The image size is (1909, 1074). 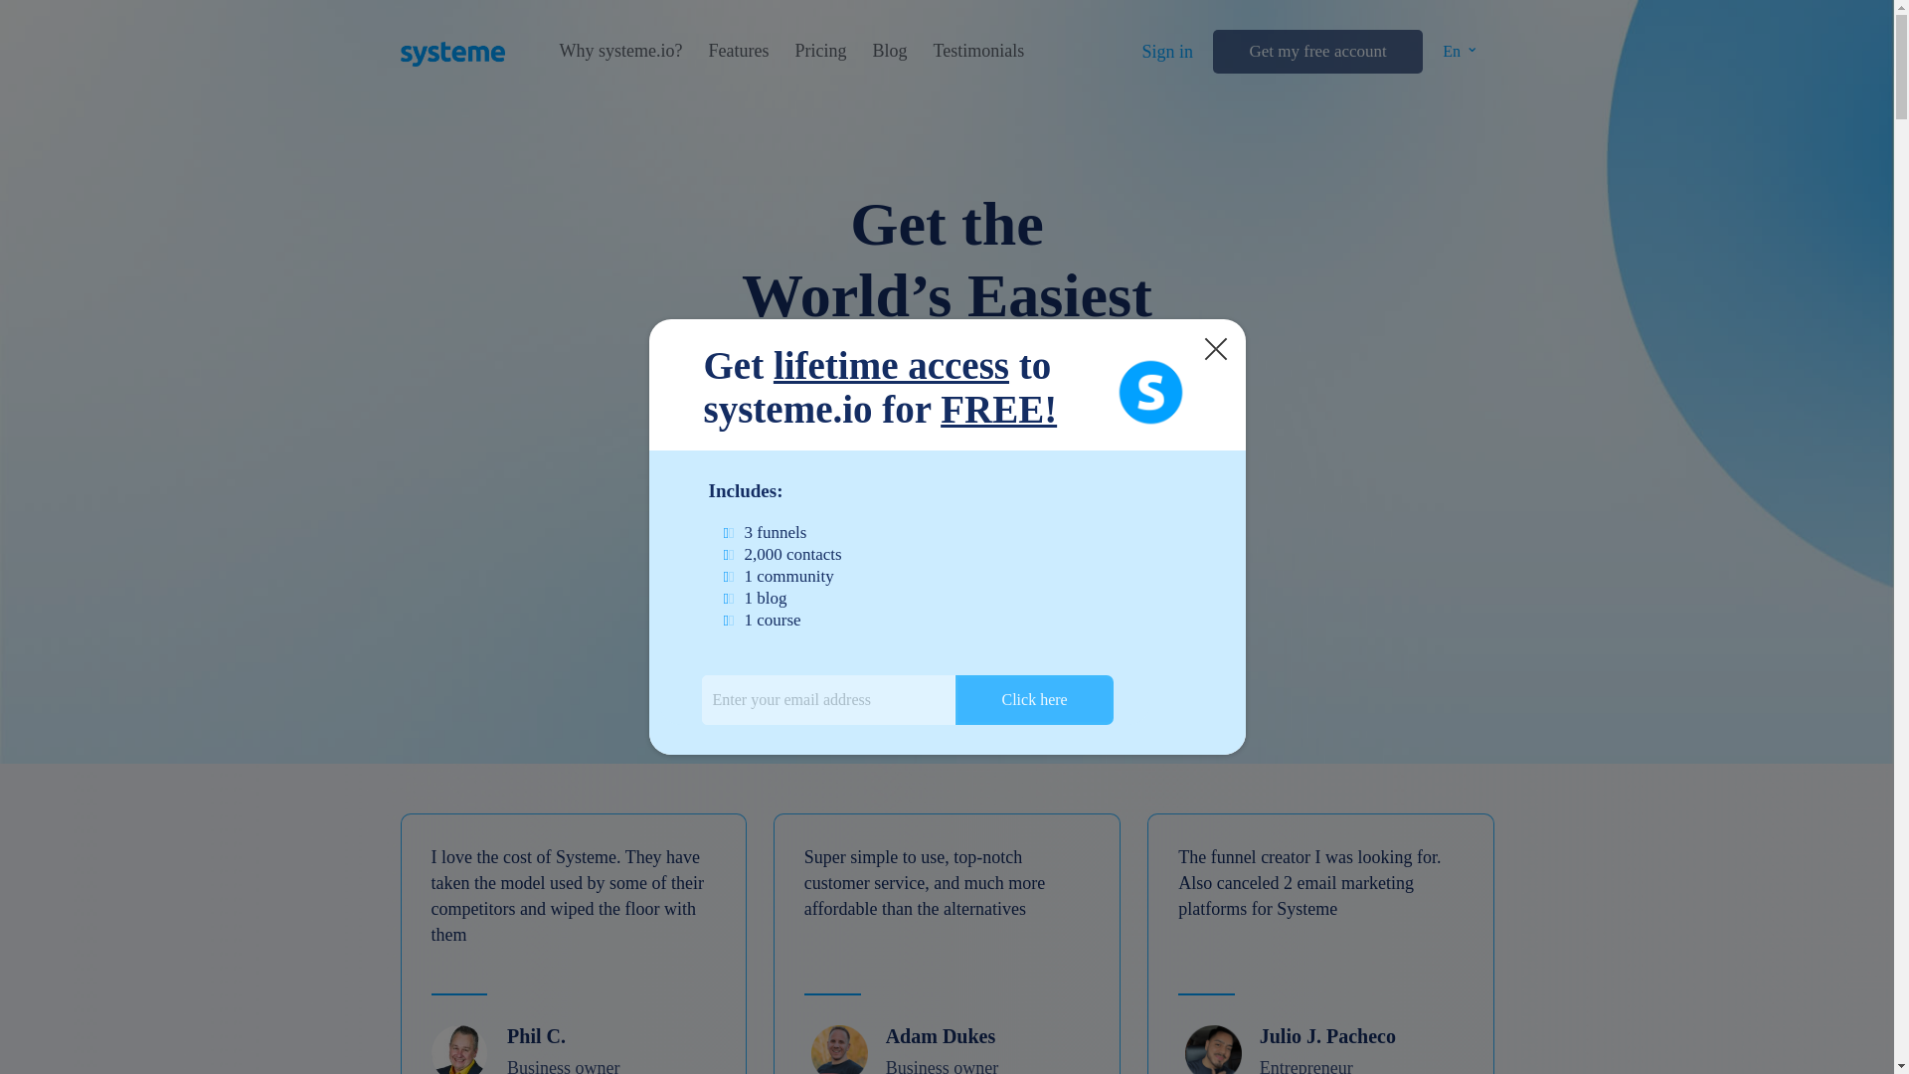 What do you see at coordinates (738, 51) in the screenshot?
I see `Features` at bounding box center [738, 51].